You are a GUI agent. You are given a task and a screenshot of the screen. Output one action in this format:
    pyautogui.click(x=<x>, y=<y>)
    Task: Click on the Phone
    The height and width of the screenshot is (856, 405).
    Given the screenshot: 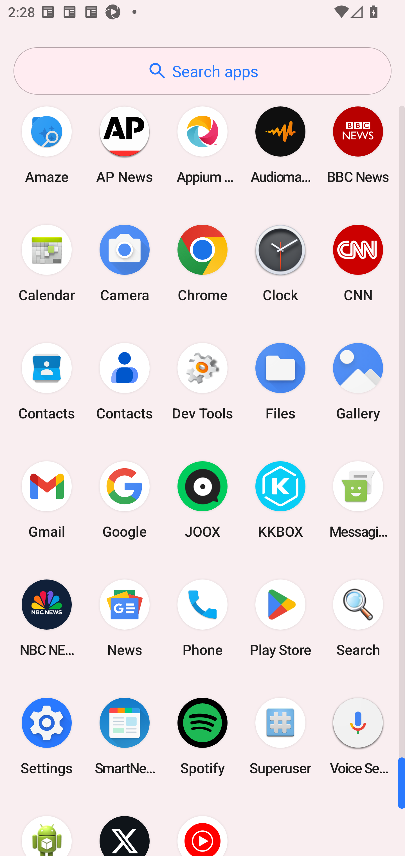 What is the action you would take?
    pyautogui.click(x=202, y=618)
    